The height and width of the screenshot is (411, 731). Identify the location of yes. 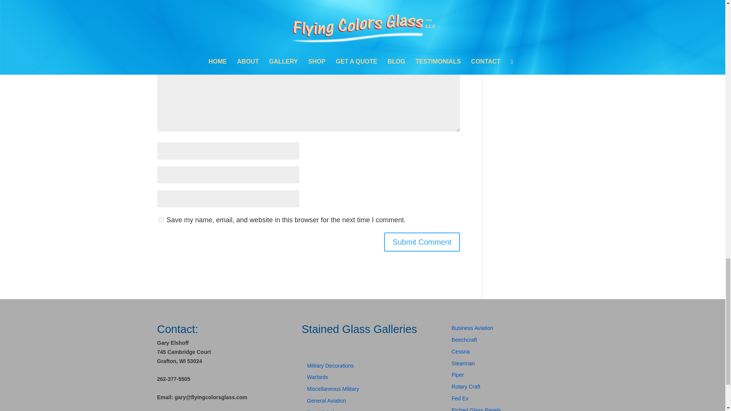
(161, 220).